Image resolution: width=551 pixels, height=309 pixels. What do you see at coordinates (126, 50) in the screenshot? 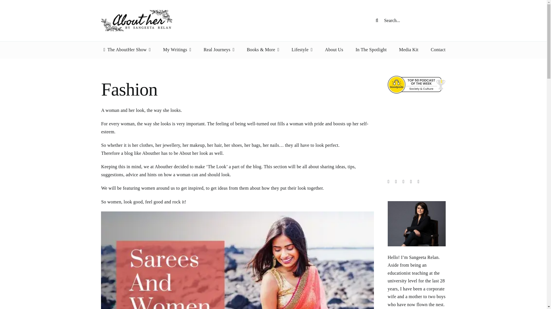
I see `The AboutHer Show` at bounding box center [126, 50].